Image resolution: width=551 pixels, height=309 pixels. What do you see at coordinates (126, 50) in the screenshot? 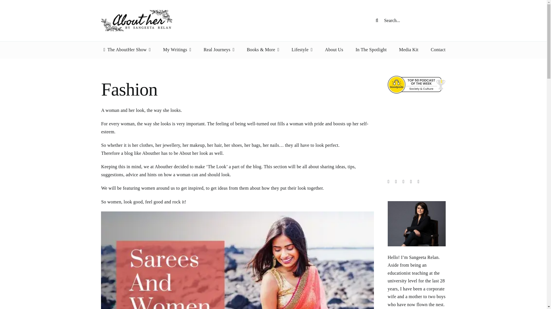
I see `The AboutHer Show` at bounding box center [126, 50].